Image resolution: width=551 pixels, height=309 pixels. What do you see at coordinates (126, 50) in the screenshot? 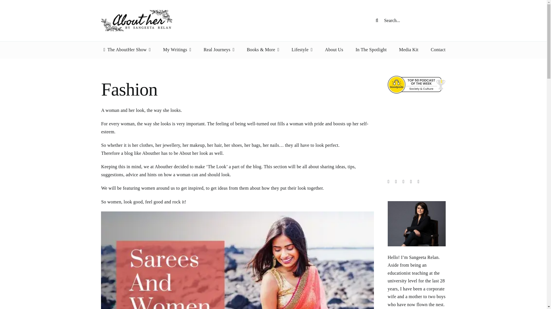
I see `The AboutHer Show` at bounding box center [126, 50].